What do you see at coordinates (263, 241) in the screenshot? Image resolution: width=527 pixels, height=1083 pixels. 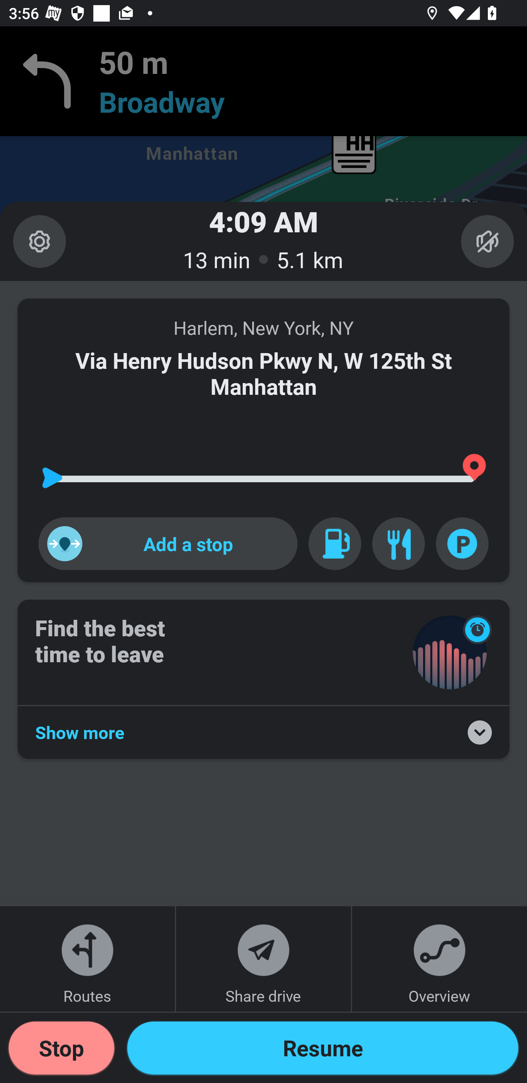 I see `4:09 AM 13 min 5.1 km` at bounding box center [263, 241].